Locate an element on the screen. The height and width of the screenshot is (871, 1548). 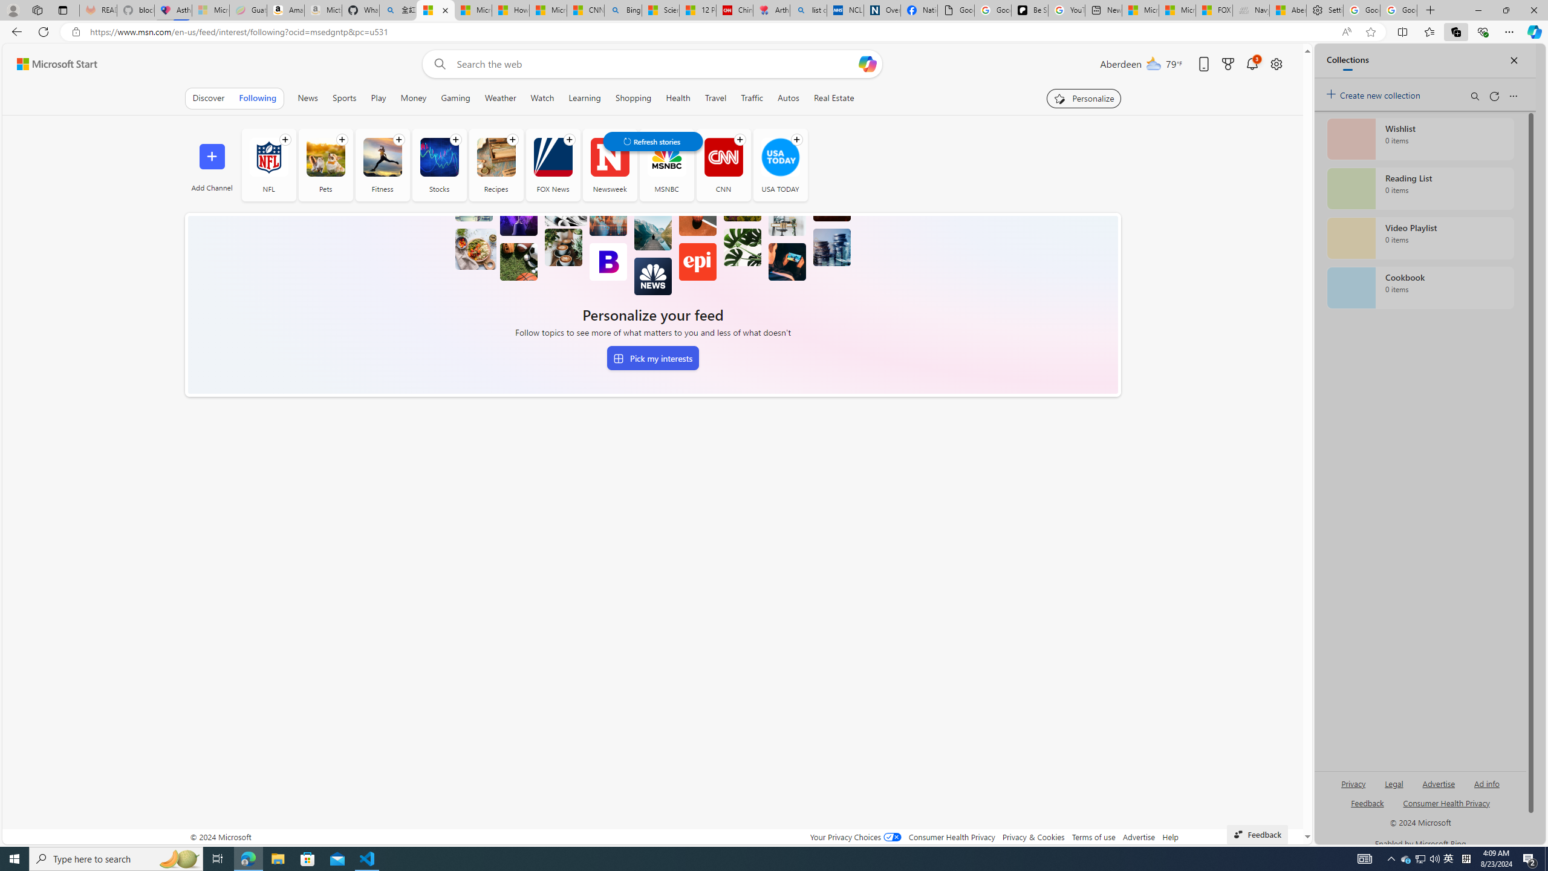
Personal Profile is located at coordinates (13, 10).